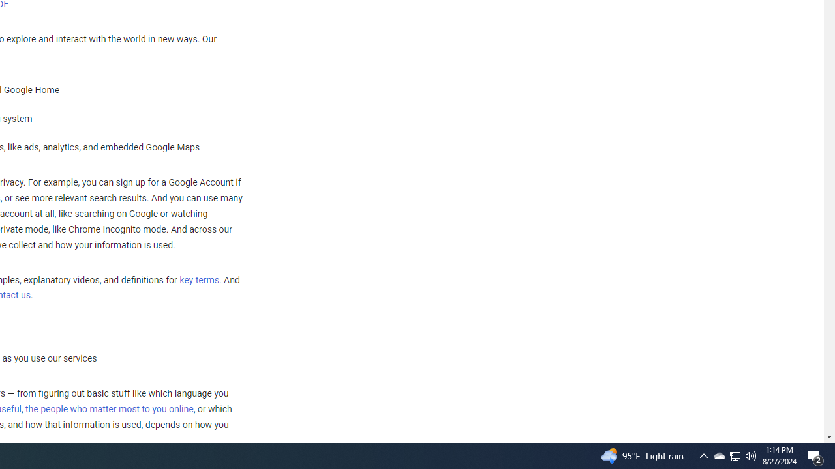 The image size is (835, 469). I want to click on key terms, so click(199, 280).